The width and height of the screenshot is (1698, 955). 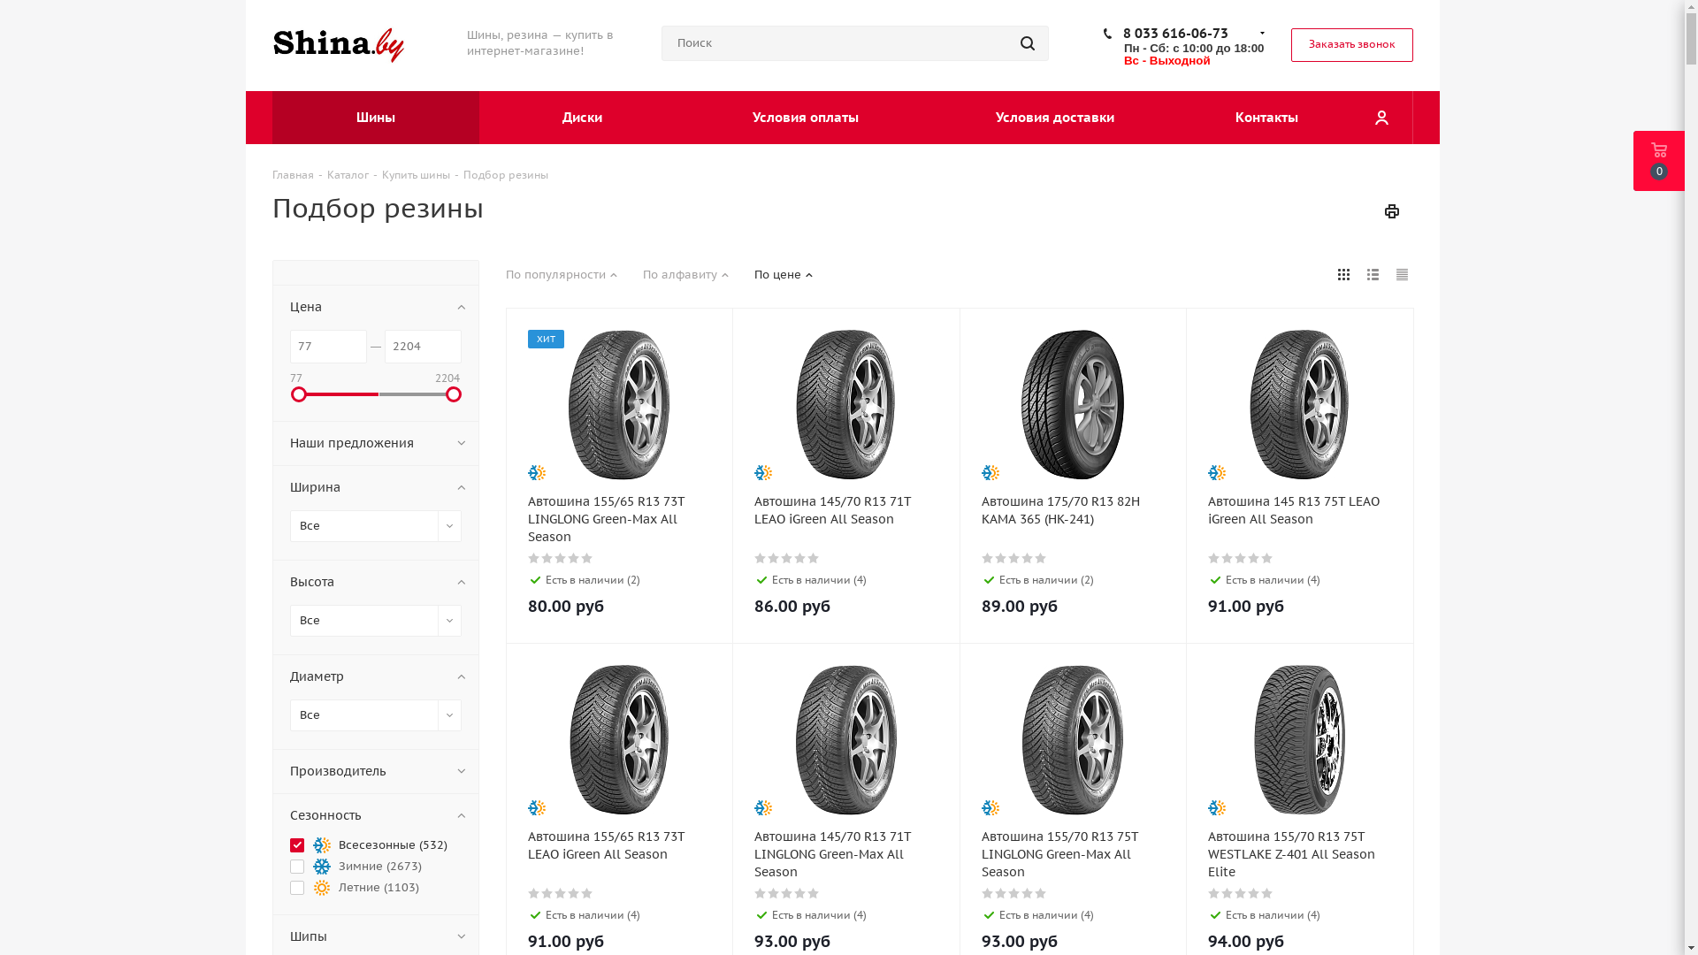 I want to click on 4, so click(x=1254, y=559).